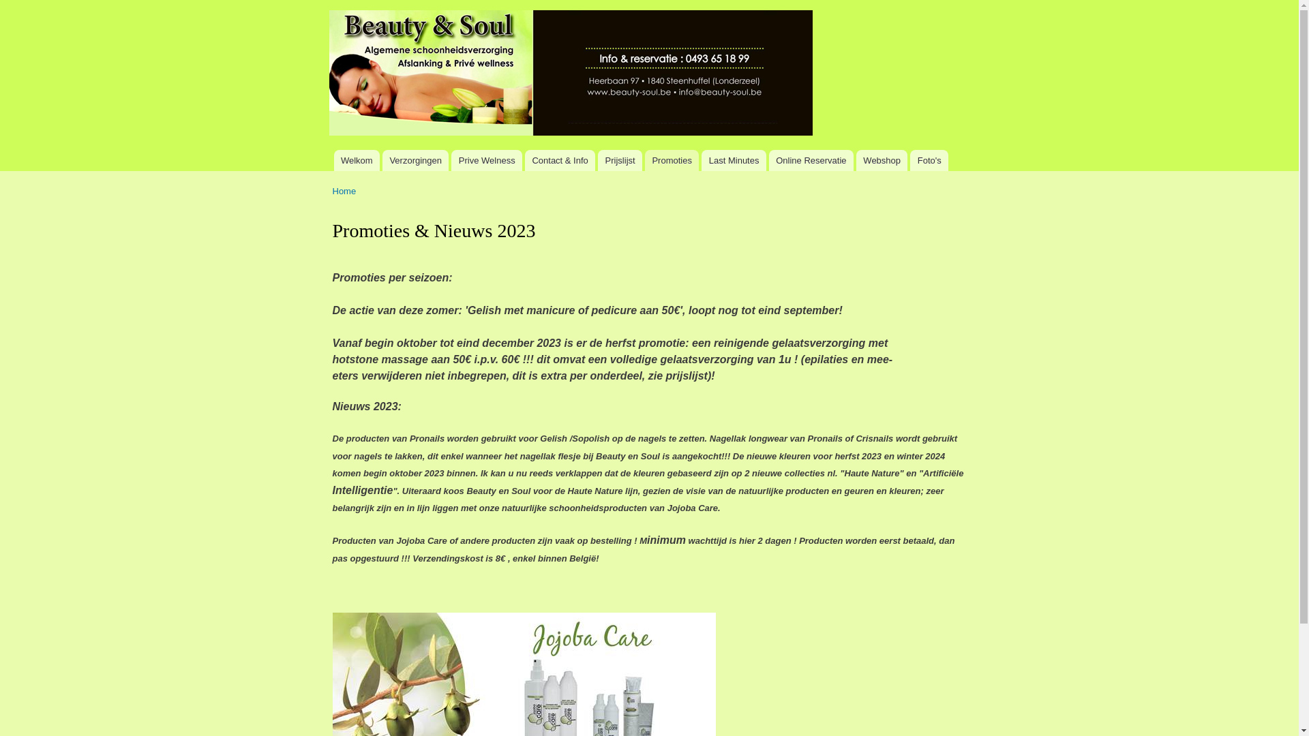  What do you see at coordinates (734, 161) in the screenshot?
I see `Last Minutes` at bounding box center [734, 161].